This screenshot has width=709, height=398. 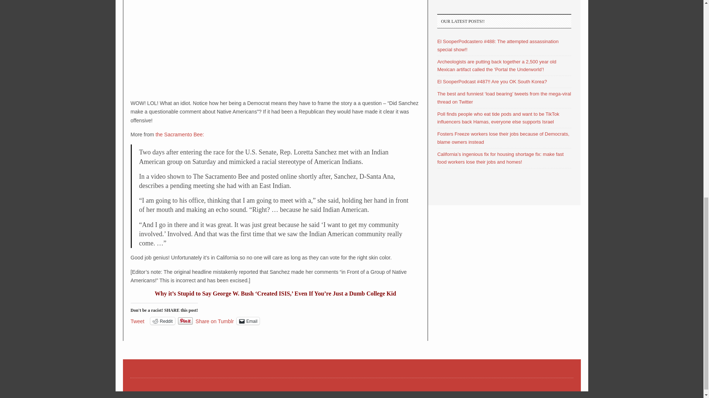 What do you see at coordinates (248, 321) in the screenshot?
I see `Email` at bounding box center [248, 321].